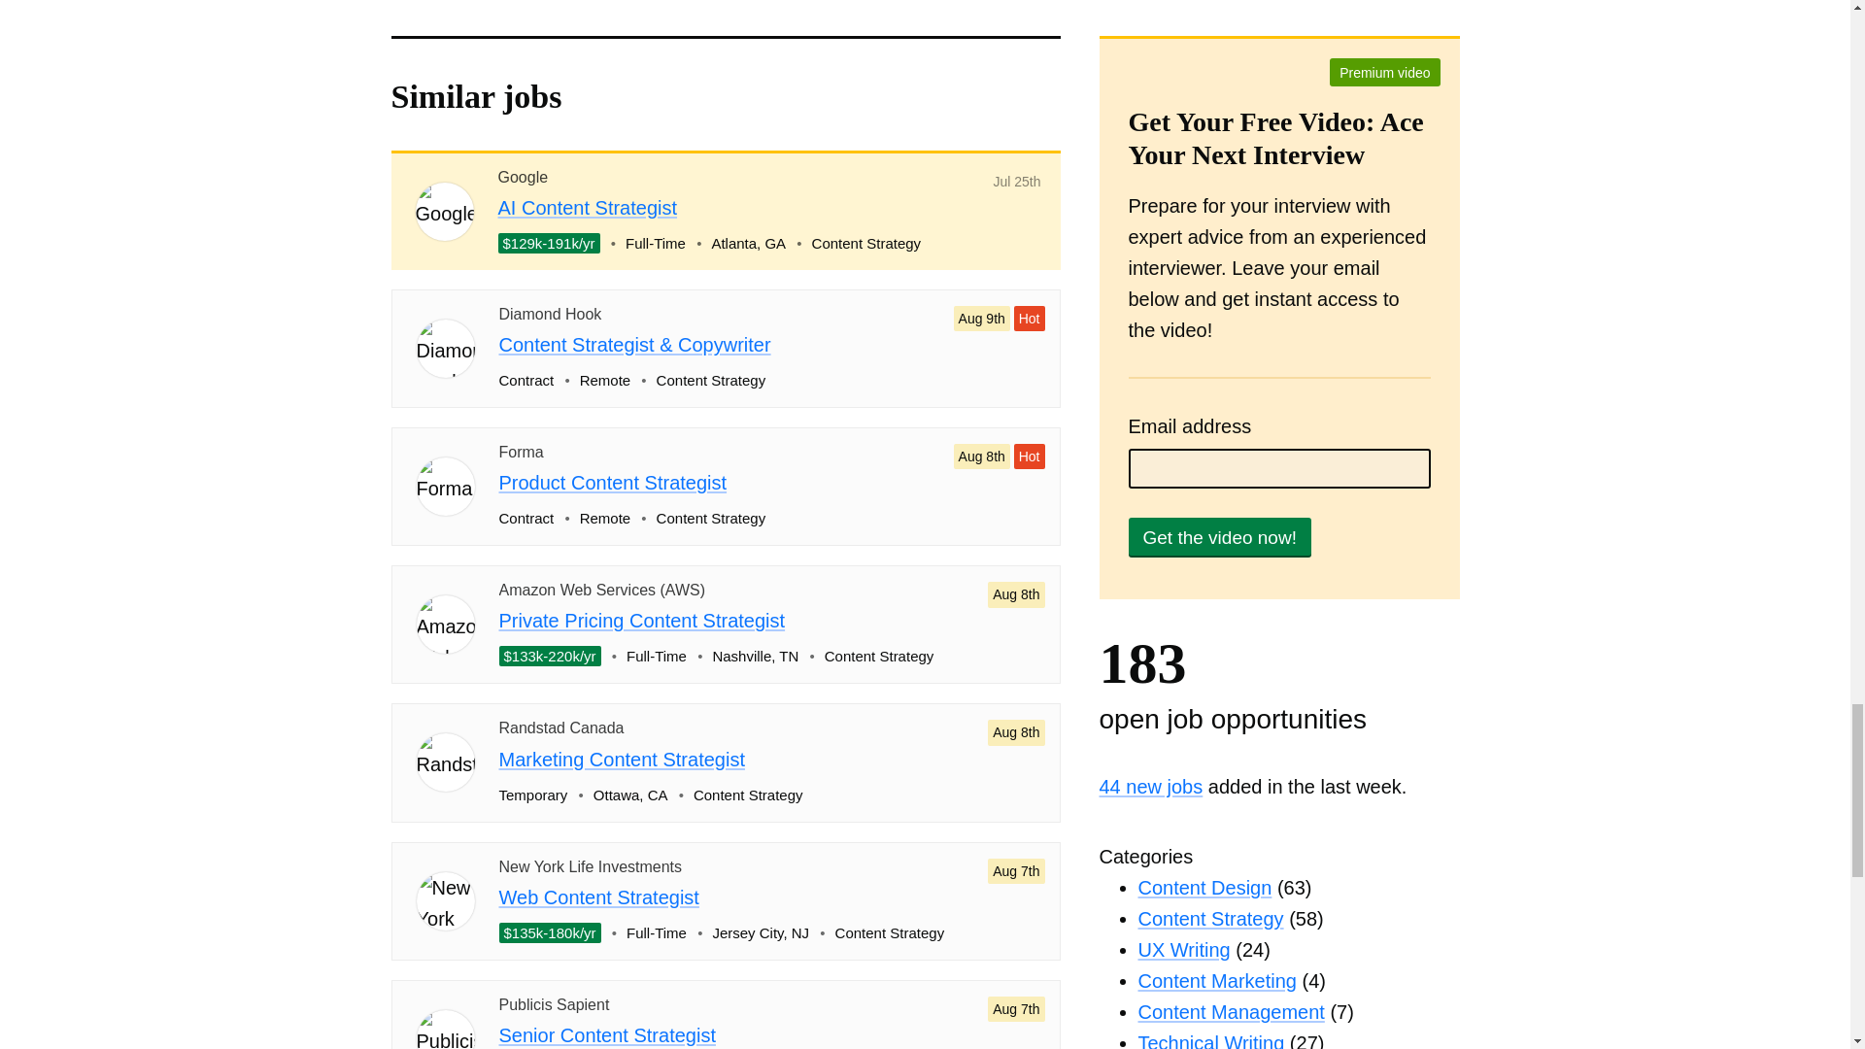 This screenshot has width=1865, height=1049. What do you see at coordinates (613, 482) in the screenshot?
I see `Product Content Strategist` at bounding box center [613, 482].